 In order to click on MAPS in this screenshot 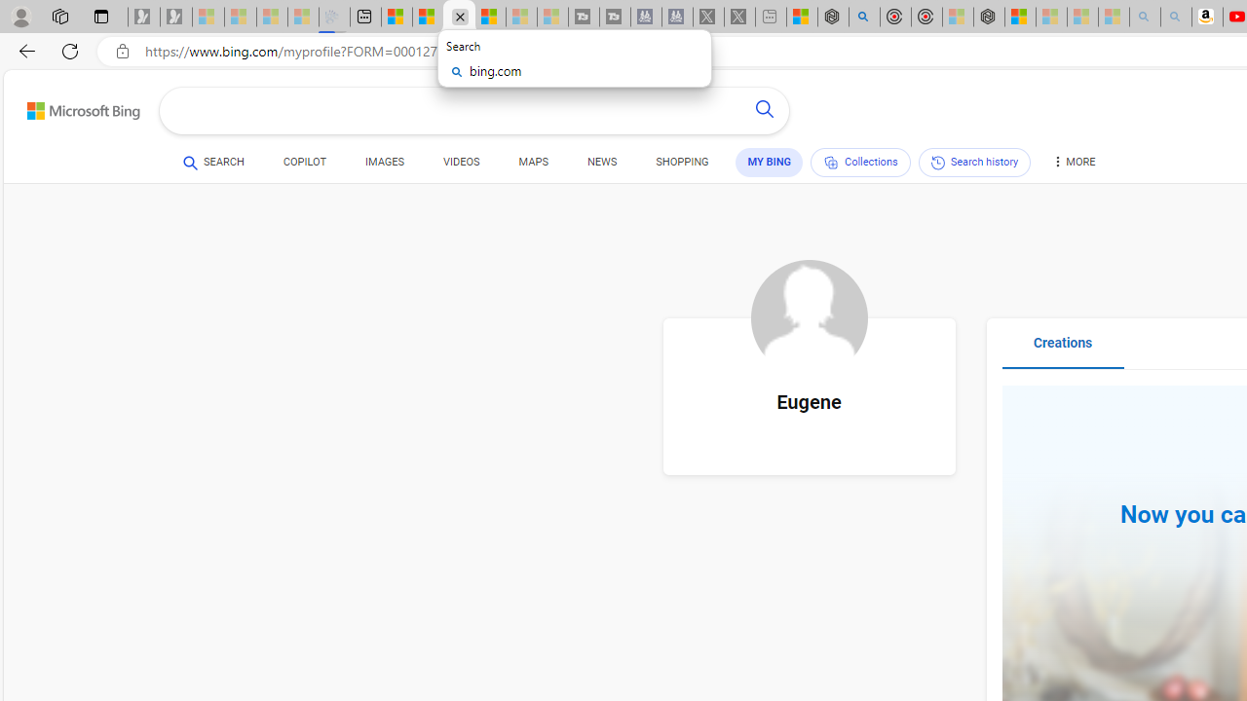, I will do `click(532, 162)`.